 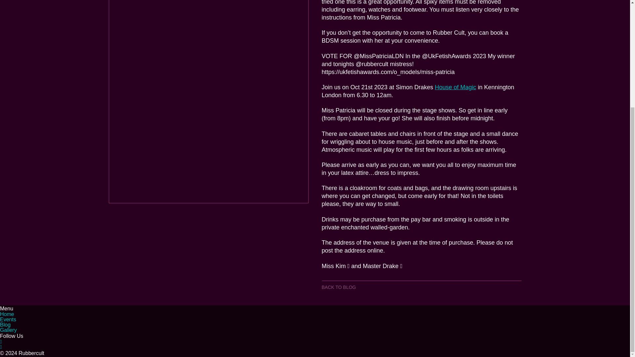 What do you see at coordinates (8, 319) in the screenshot?
I see `Events` at bounding box center [8, 319].